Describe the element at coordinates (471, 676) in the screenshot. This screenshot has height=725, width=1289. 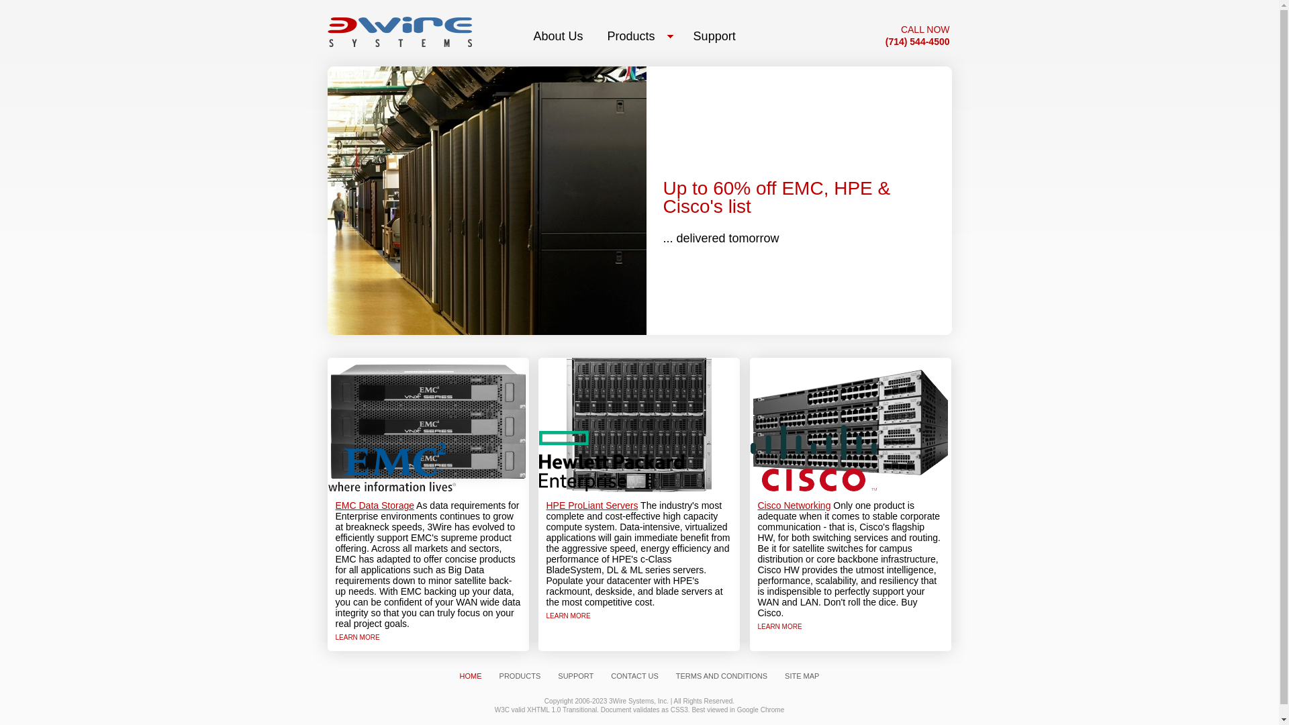
I see `HOME` at that location.